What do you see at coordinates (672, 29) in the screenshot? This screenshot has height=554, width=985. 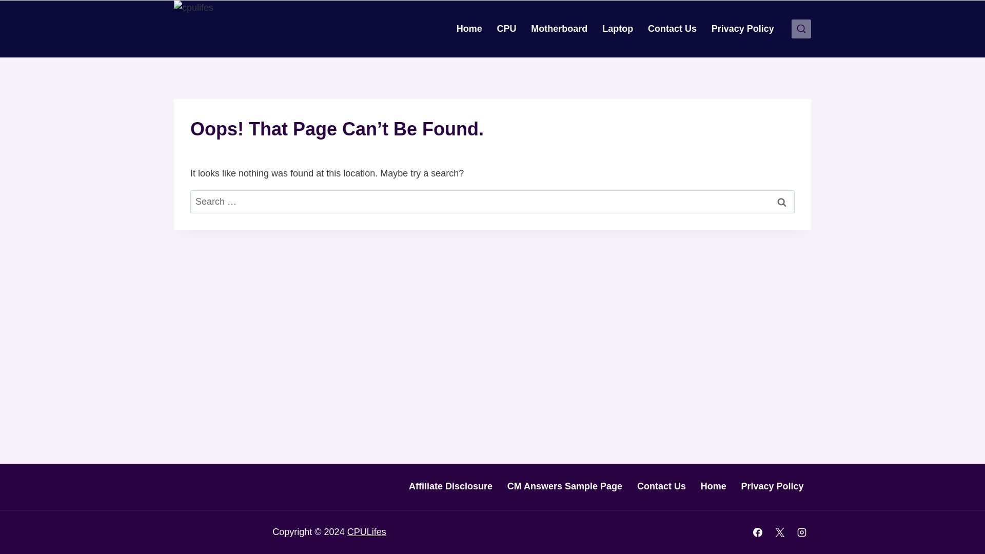 I see `Contact Us` at bounding box center [672, 29].